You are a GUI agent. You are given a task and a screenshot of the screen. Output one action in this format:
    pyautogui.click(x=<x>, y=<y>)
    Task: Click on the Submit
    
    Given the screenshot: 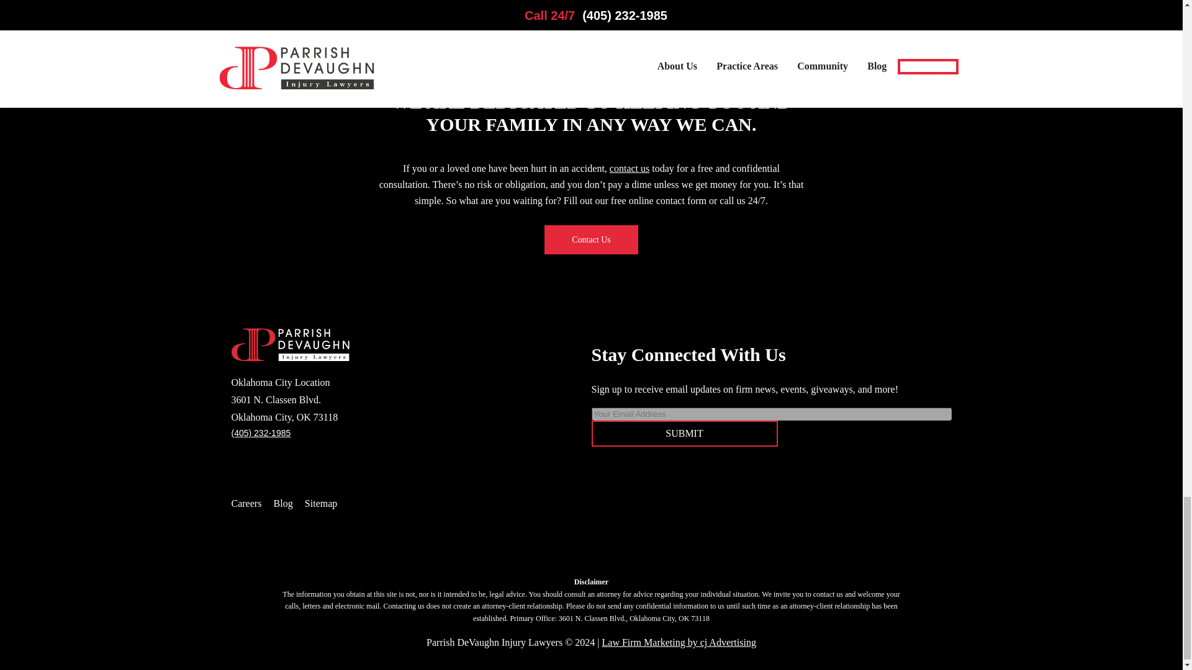 What is the action you would take?
    pyautogui.click(x=684, y=434)
    